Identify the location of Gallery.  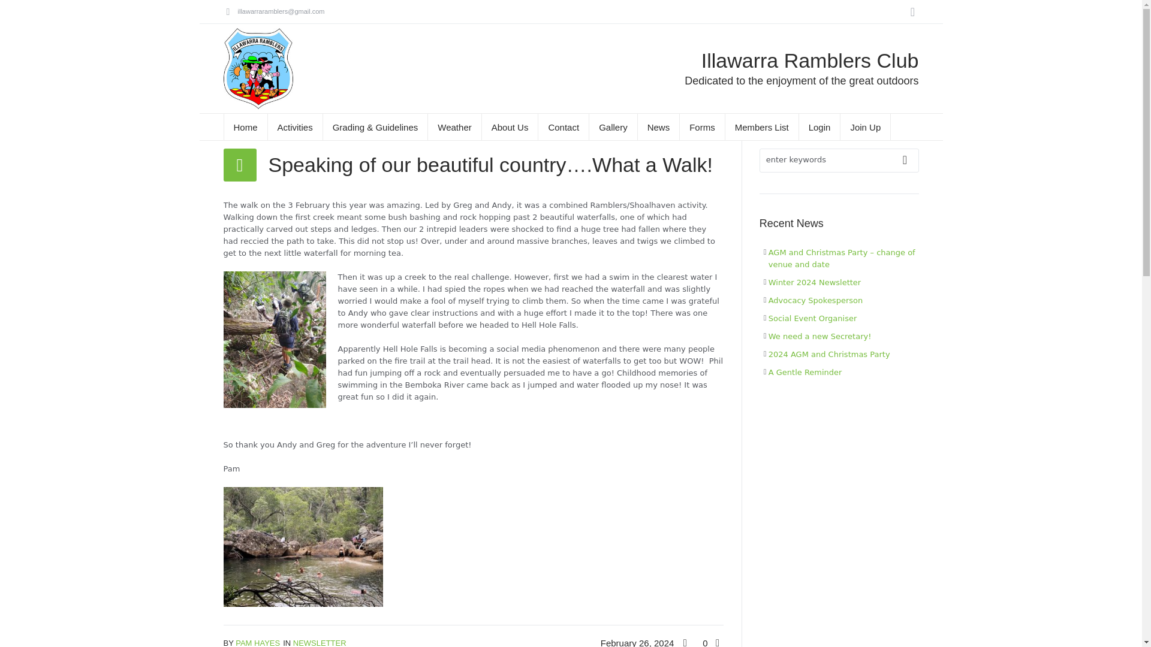
(613, 127).